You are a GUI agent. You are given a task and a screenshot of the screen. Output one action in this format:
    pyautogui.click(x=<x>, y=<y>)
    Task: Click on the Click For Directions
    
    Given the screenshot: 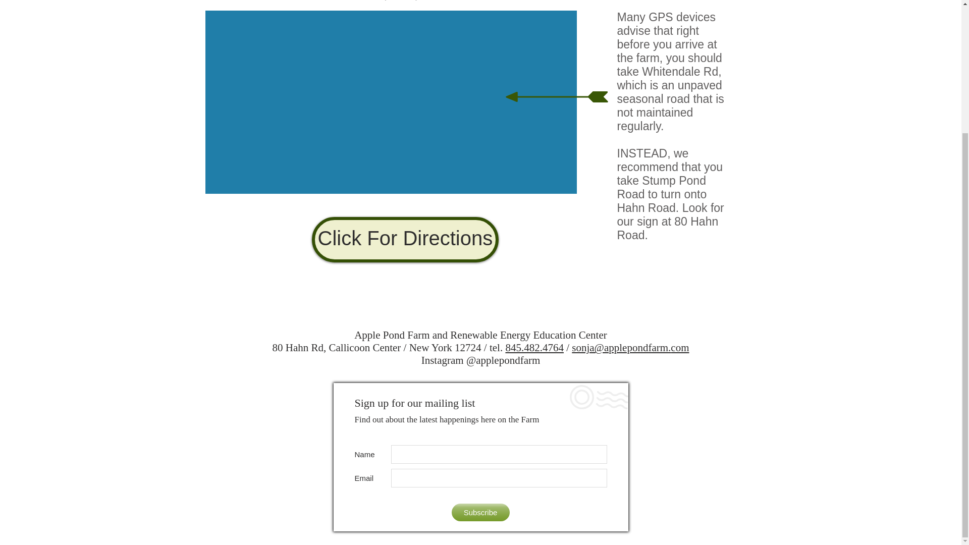 What is the action you would take?
    pyautogui.click(x=405, y=239)
    